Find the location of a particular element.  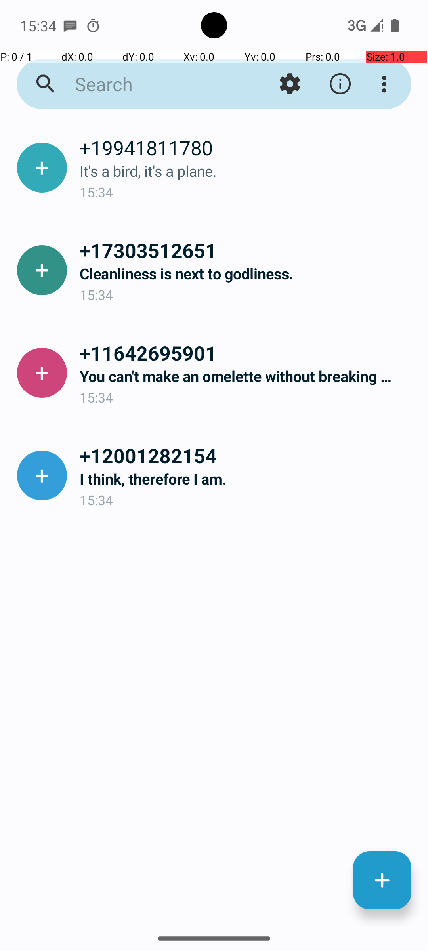

+17303512651 is located at coordinates (247, 250).